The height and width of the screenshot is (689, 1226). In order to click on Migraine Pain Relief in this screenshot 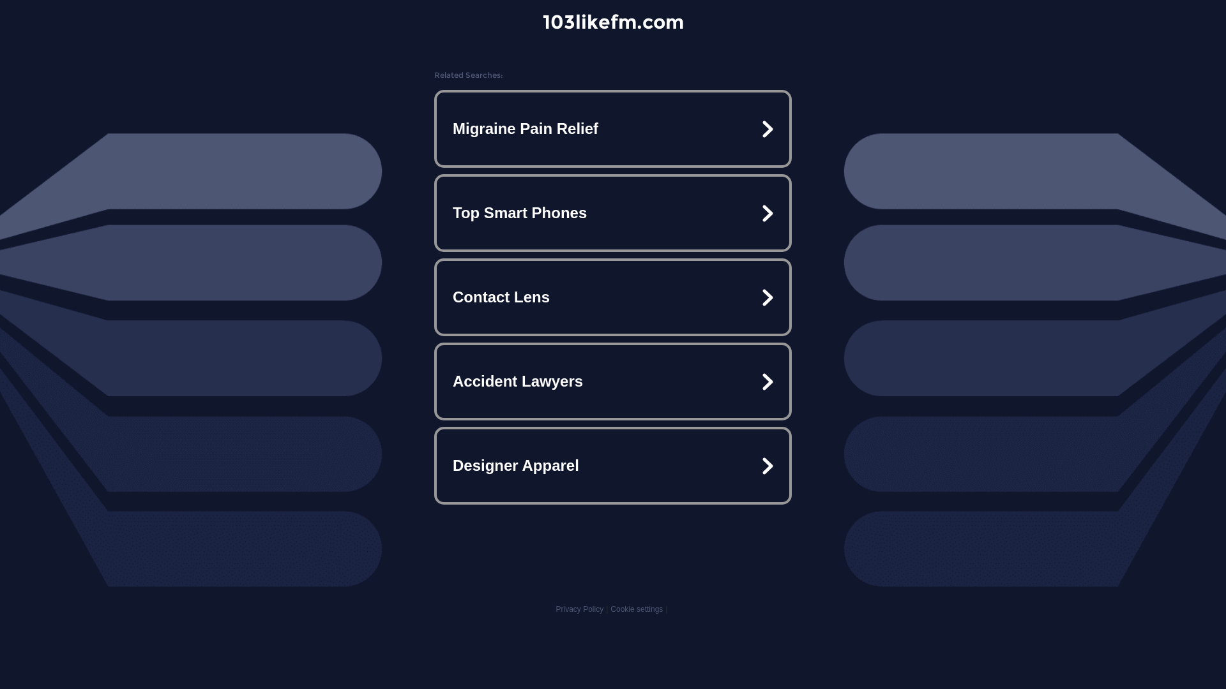, I will do `click(613, 129)`.